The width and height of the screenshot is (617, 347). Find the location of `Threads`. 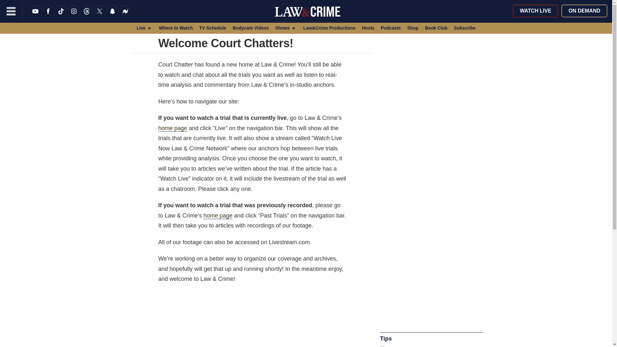

Threads is located at coordinates (87, 15).